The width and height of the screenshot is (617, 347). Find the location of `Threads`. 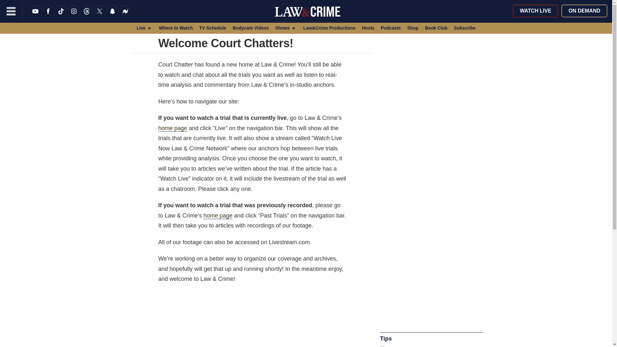

Threads is located at coordinates (87, 15).